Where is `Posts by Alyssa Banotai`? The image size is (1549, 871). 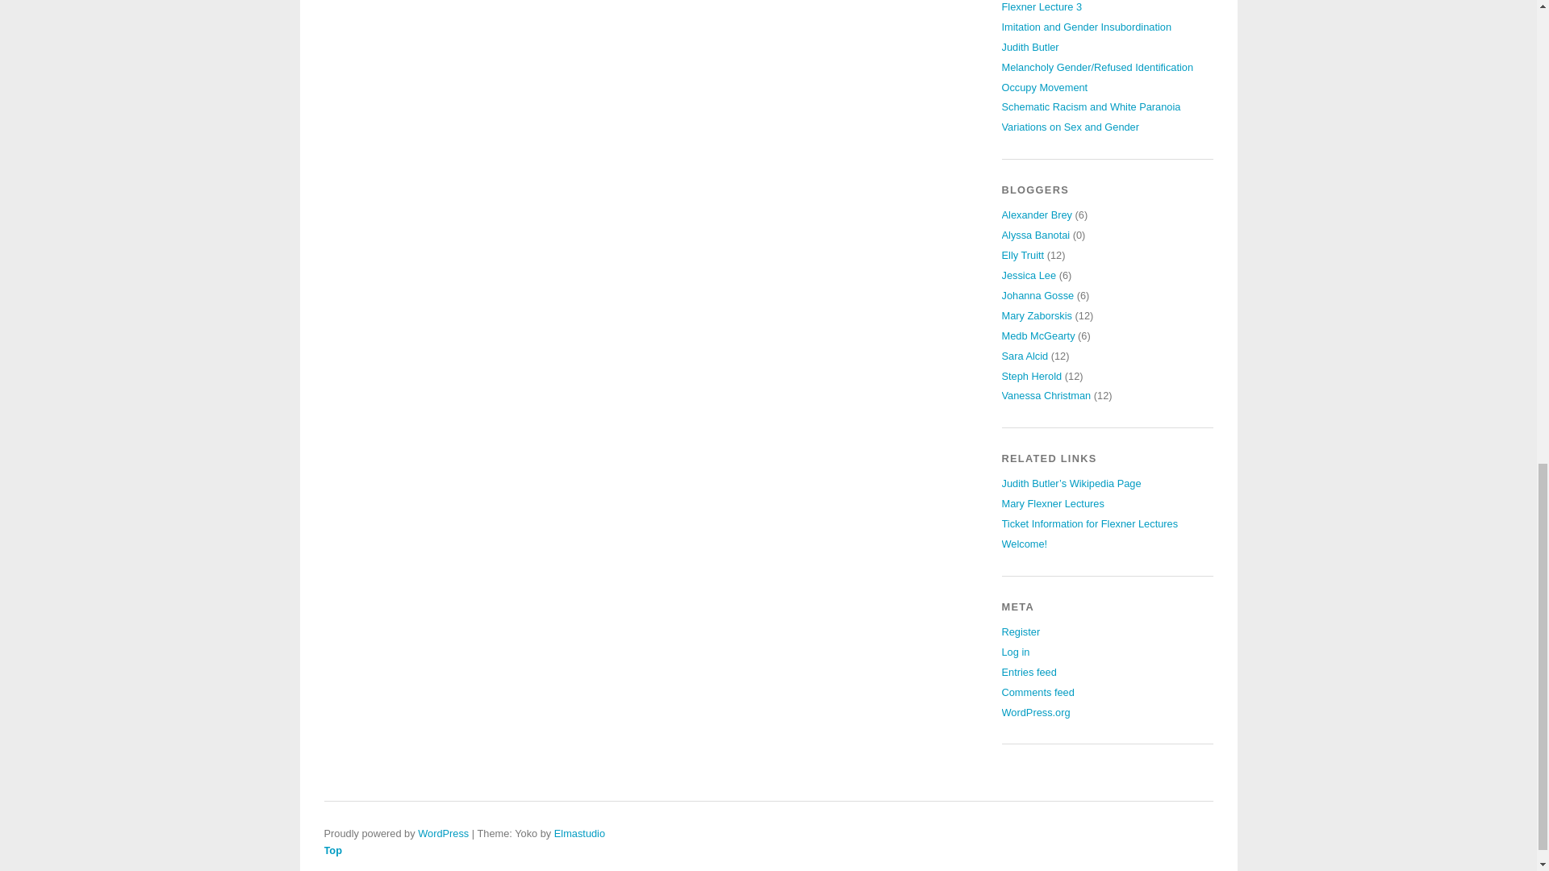 Posts by Alyssa Banotai is located at coordinates (1036, 235).